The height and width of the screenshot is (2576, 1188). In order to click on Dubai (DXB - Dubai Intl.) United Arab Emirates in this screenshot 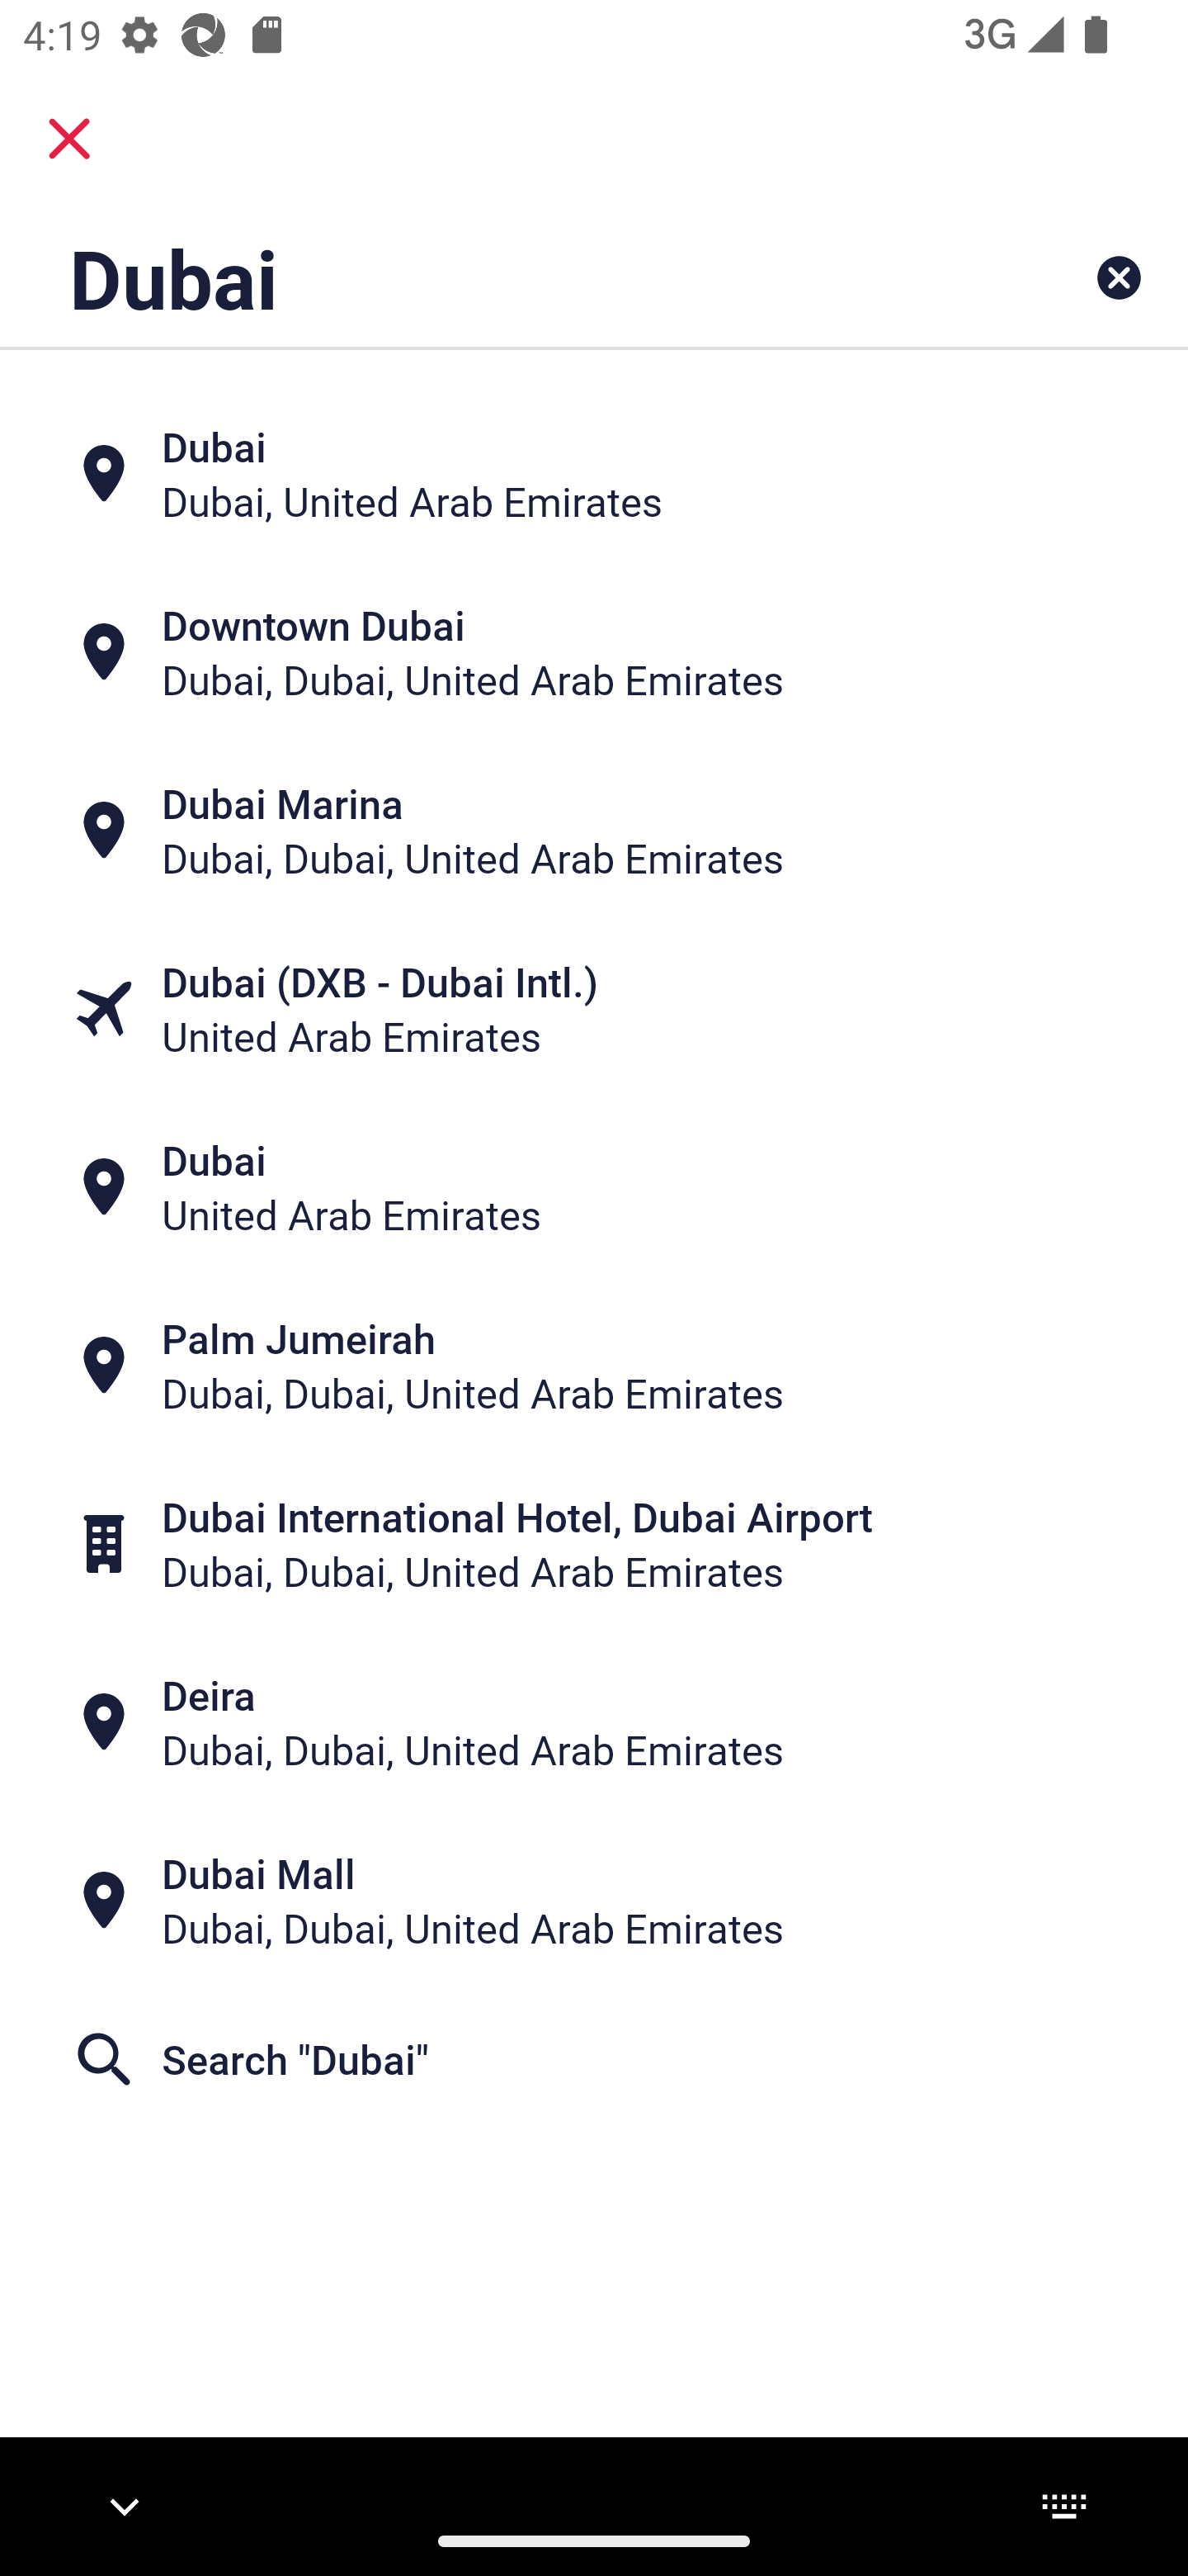, I will do `click(594, 1008)`.